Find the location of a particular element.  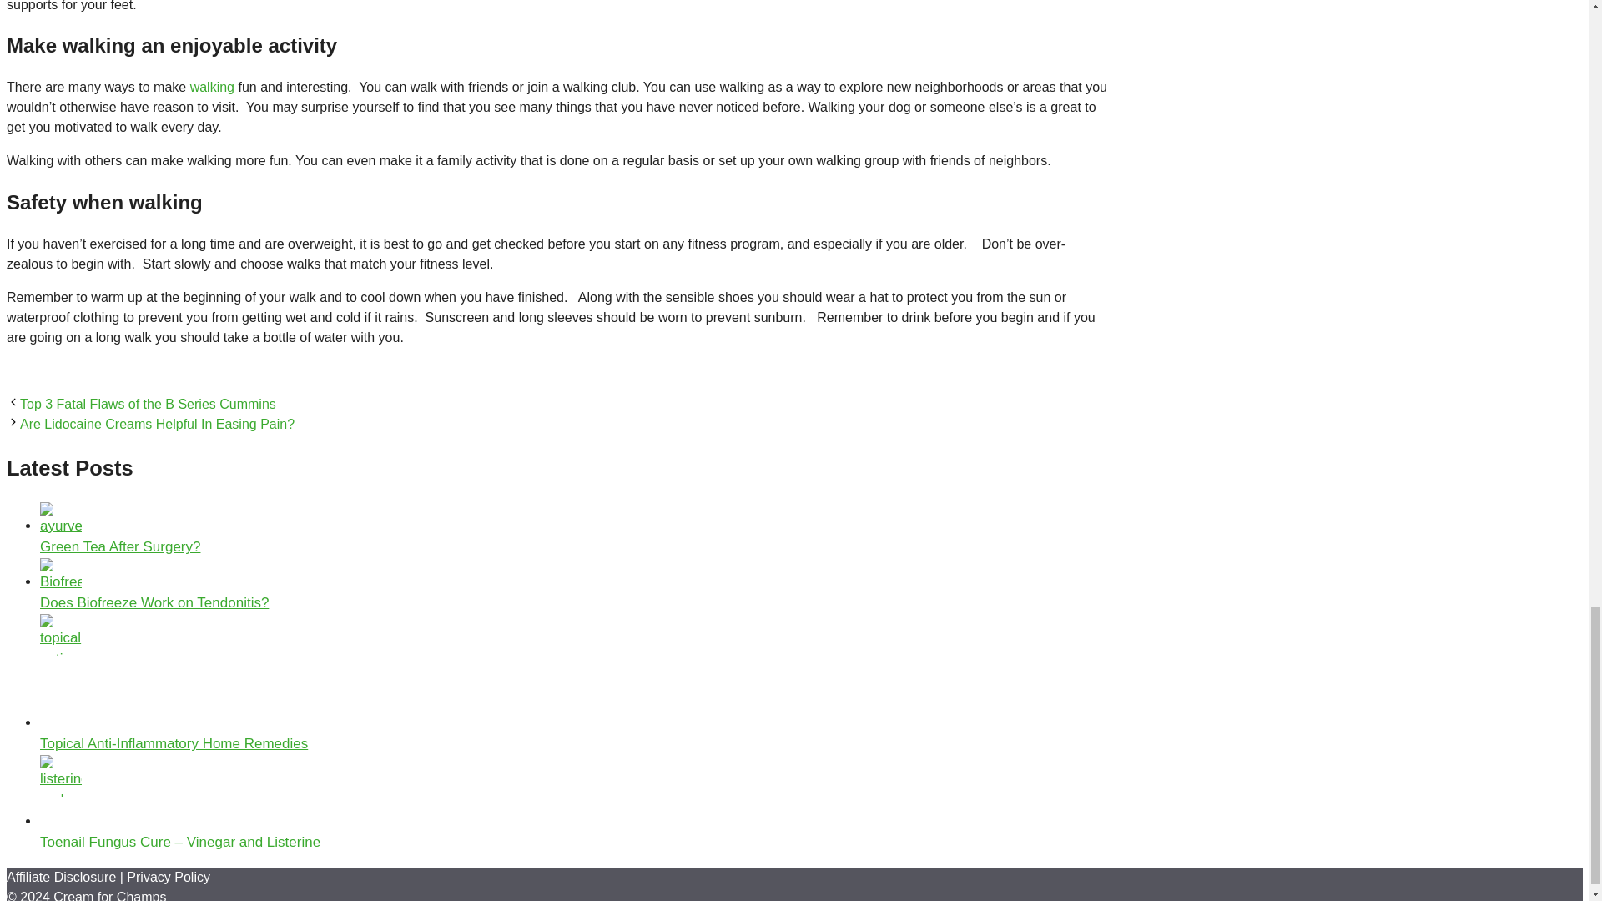

Green Tea After Surgery? is located at coordinates (120, 546).